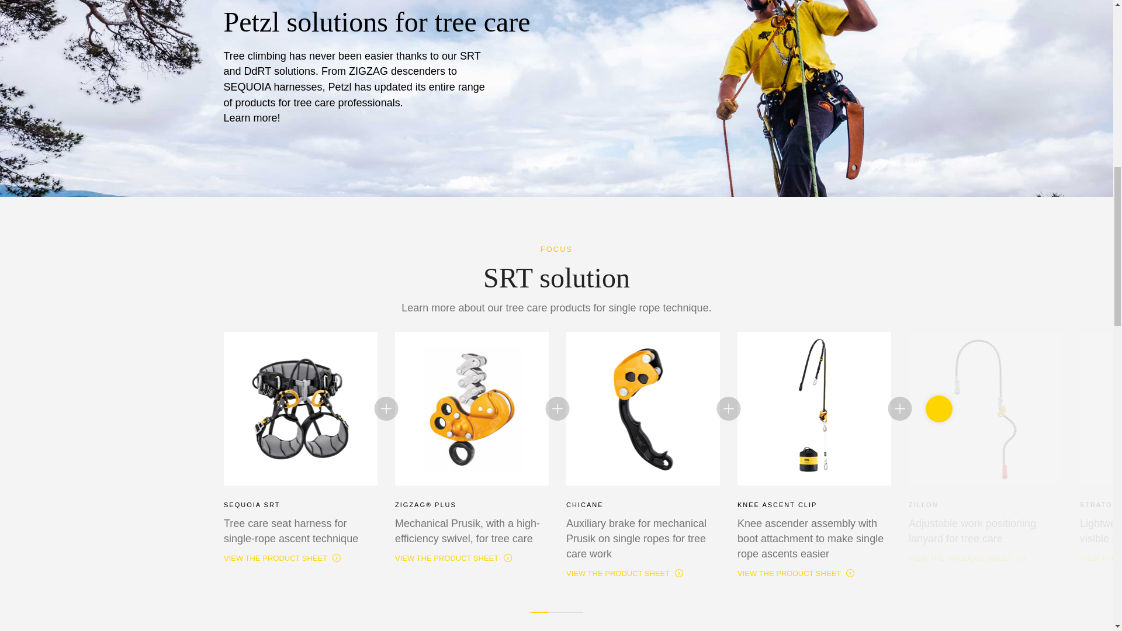 Image resolution: width=1122 pixels, height=631 pixels. Describe the element at coordinates (539, 612) in the screenshot. I see `1` at that location.